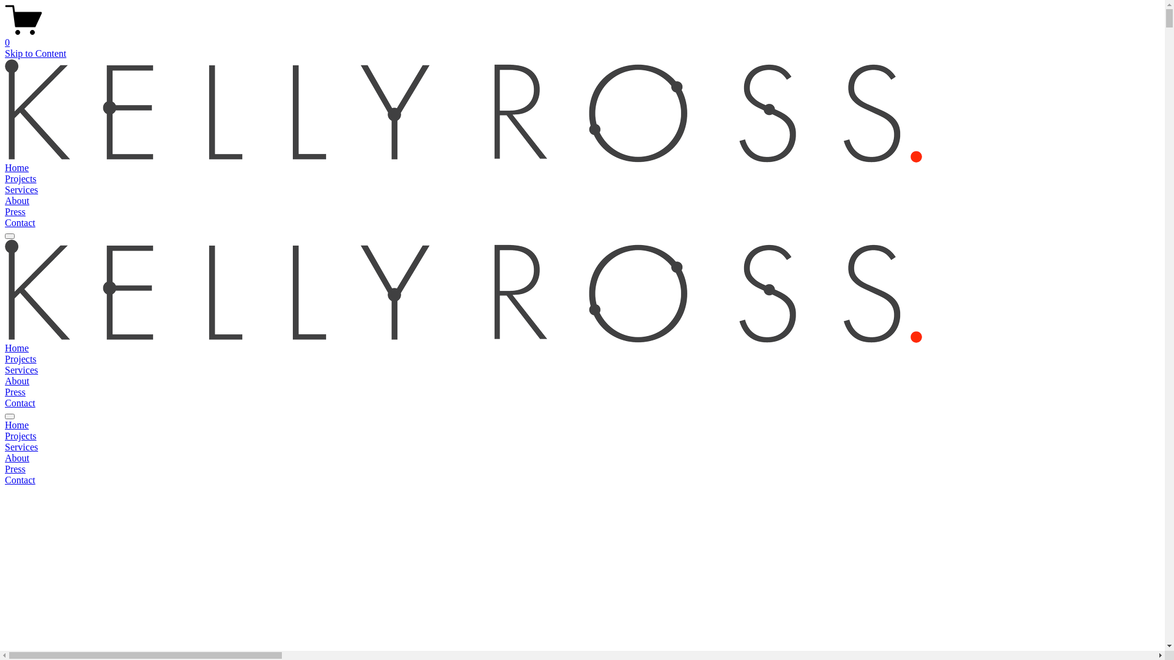 This screenshot has height=660, width=1174. What do you see at coordinates (17, 381) in the screenshot?
I see `About` at bounding box center [17, 381].